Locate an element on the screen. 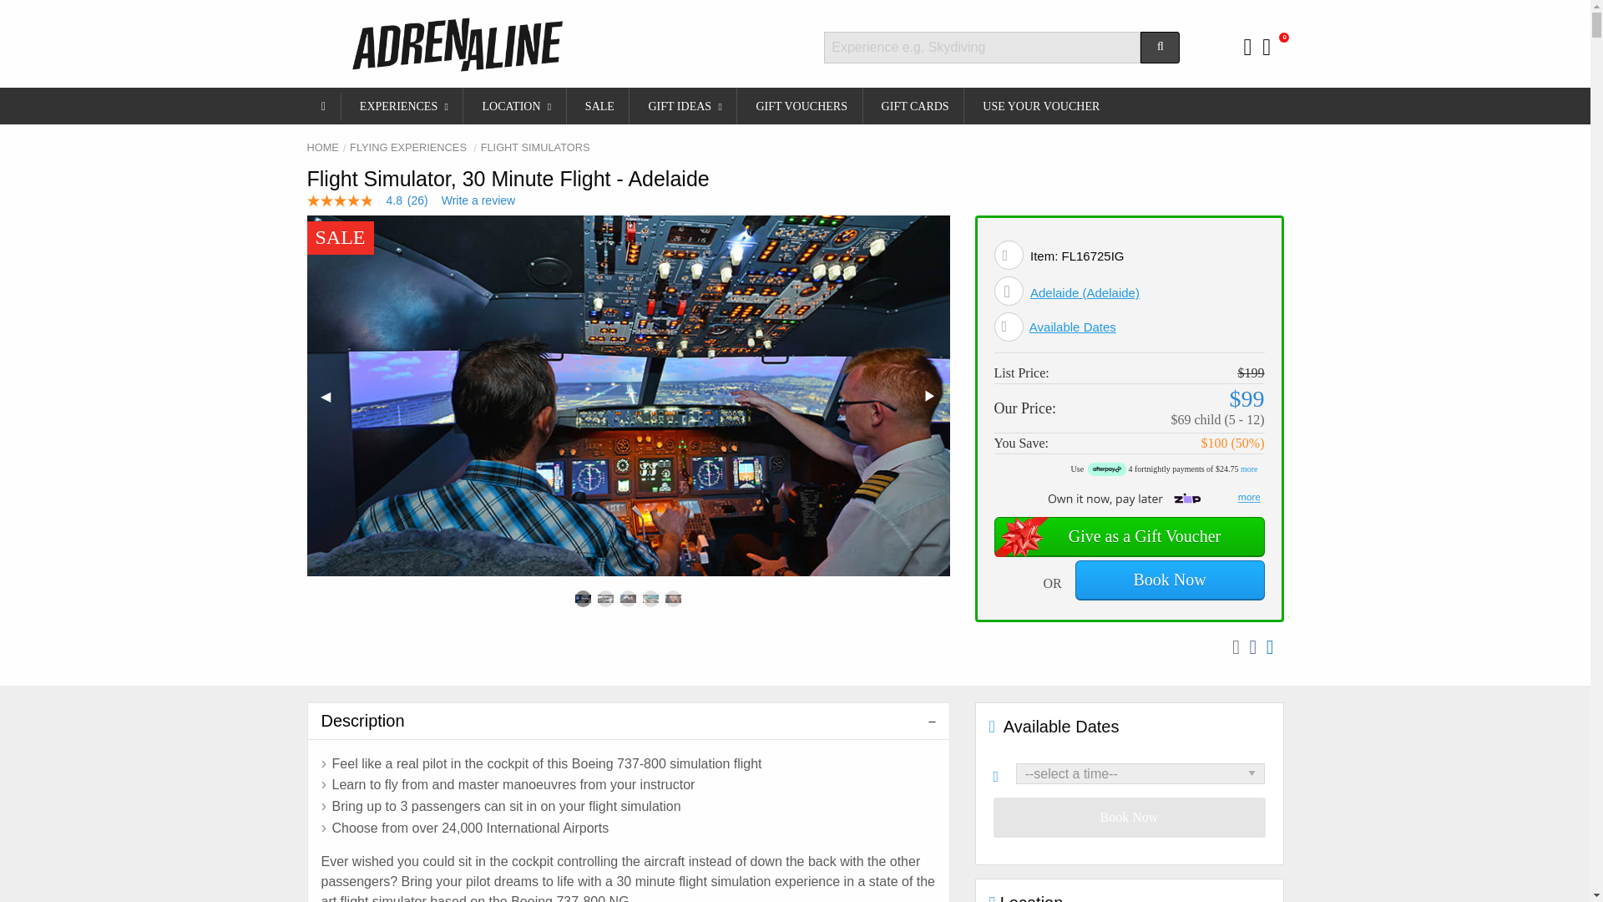  Location is located at coordinates (1009, 291).